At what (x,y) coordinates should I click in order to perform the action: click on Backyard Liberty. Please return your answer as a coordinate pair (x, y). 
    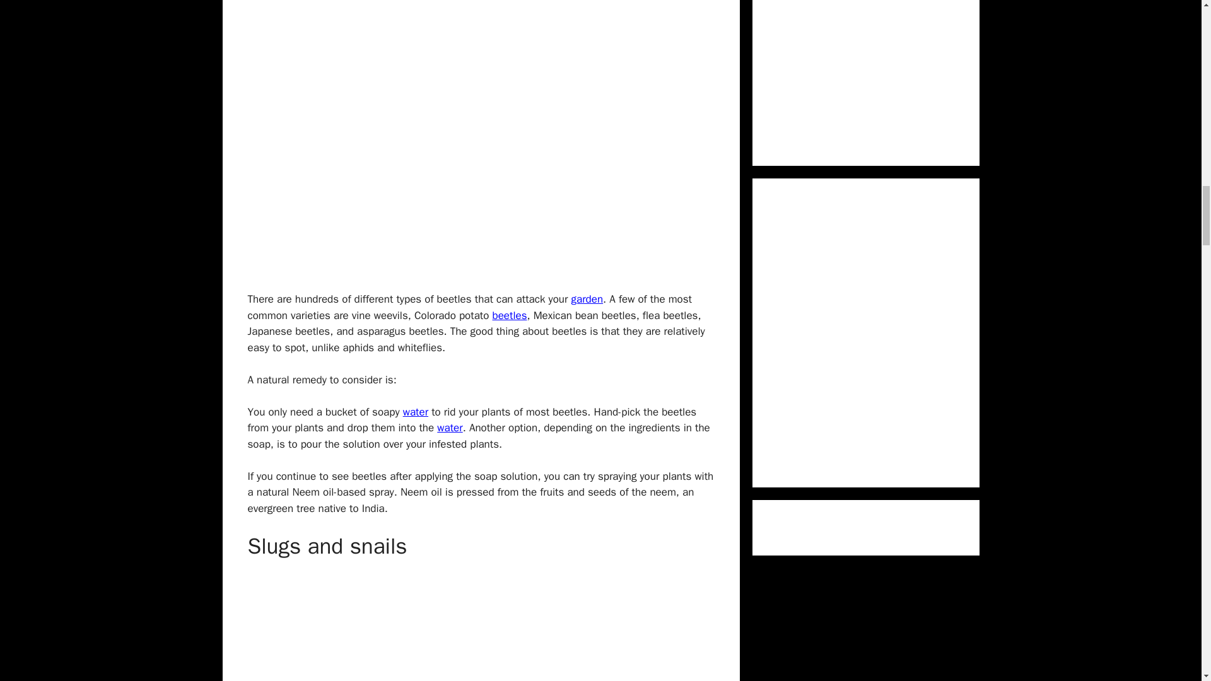
    Looking at the image, I should click on (587, 299).